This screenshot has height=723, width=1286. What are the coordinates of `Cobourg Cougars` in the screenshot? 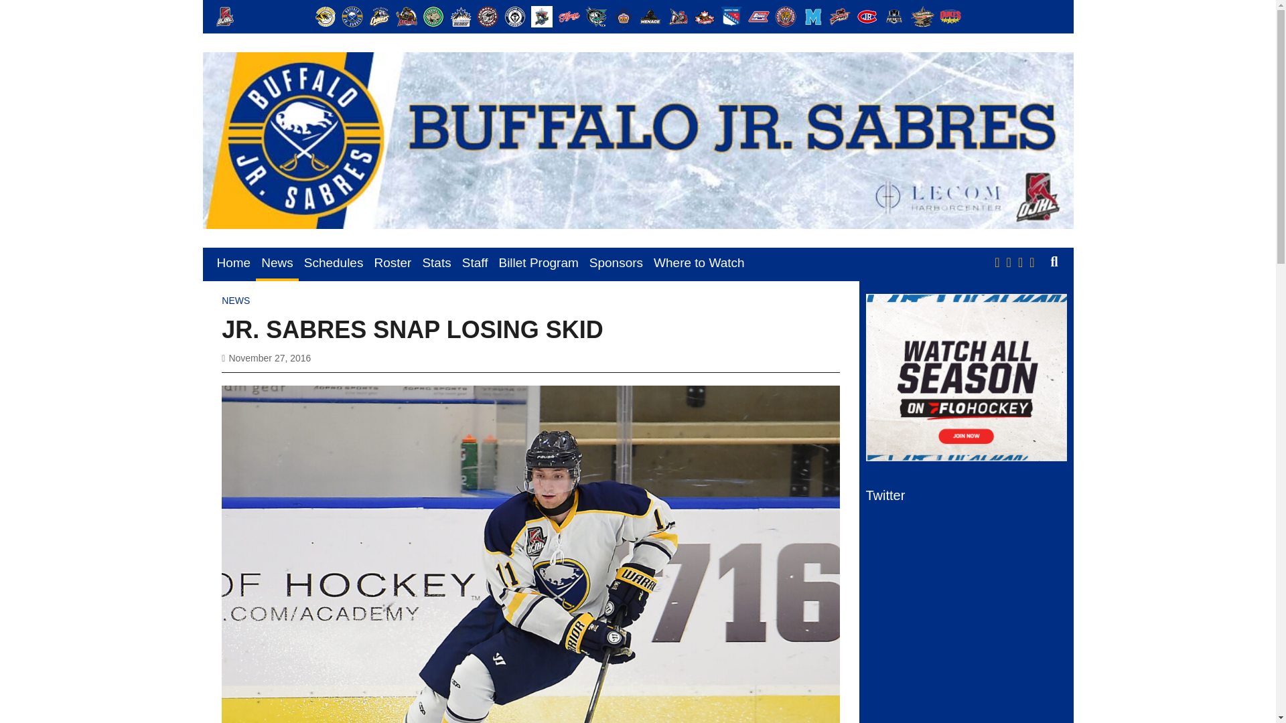 It's located at (433, 16).